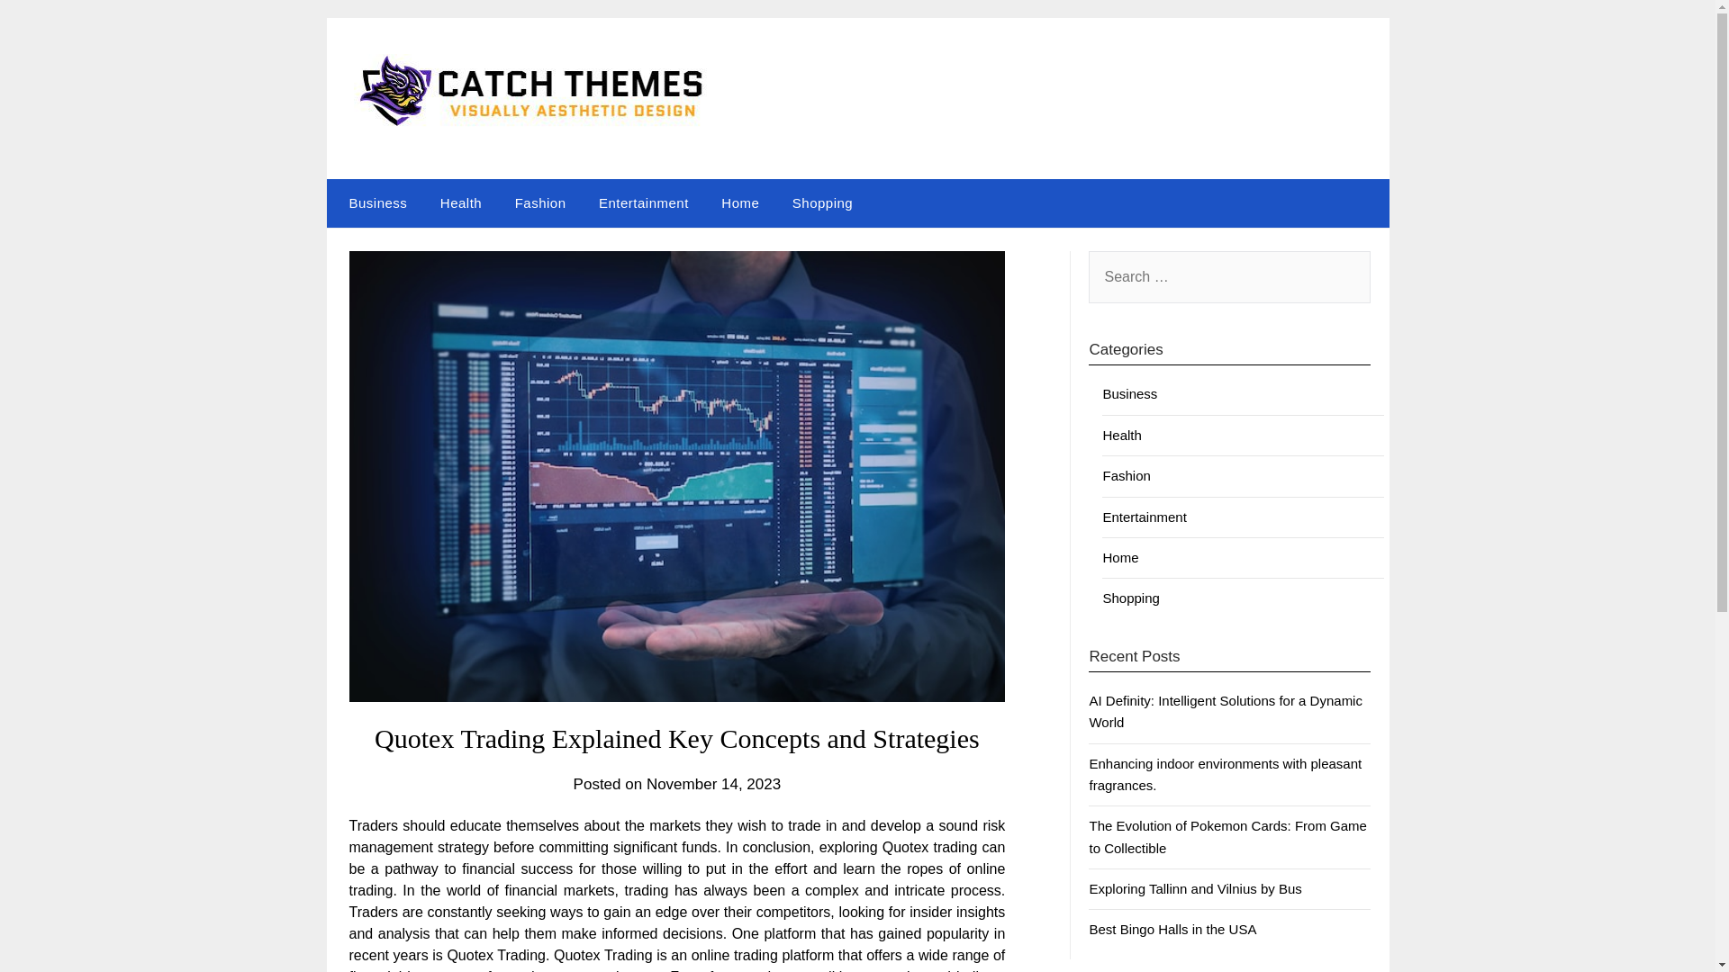 This screenshot has height=972, width=1729. Describe the element at coordinates (1126, 475) in the screenshot. I see `Fashion` at that location.